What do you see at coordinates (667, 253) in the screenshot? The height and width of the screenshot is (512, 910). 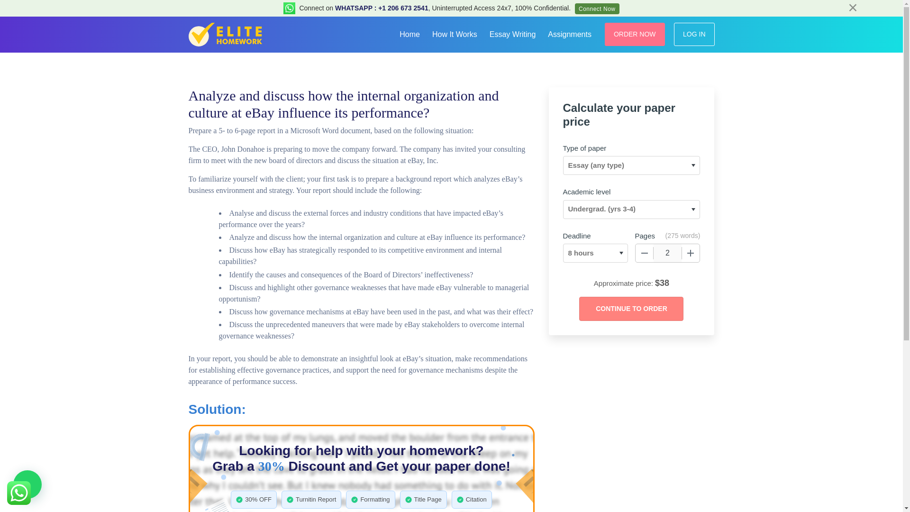 I see `2` at bounding box center [667, 253].